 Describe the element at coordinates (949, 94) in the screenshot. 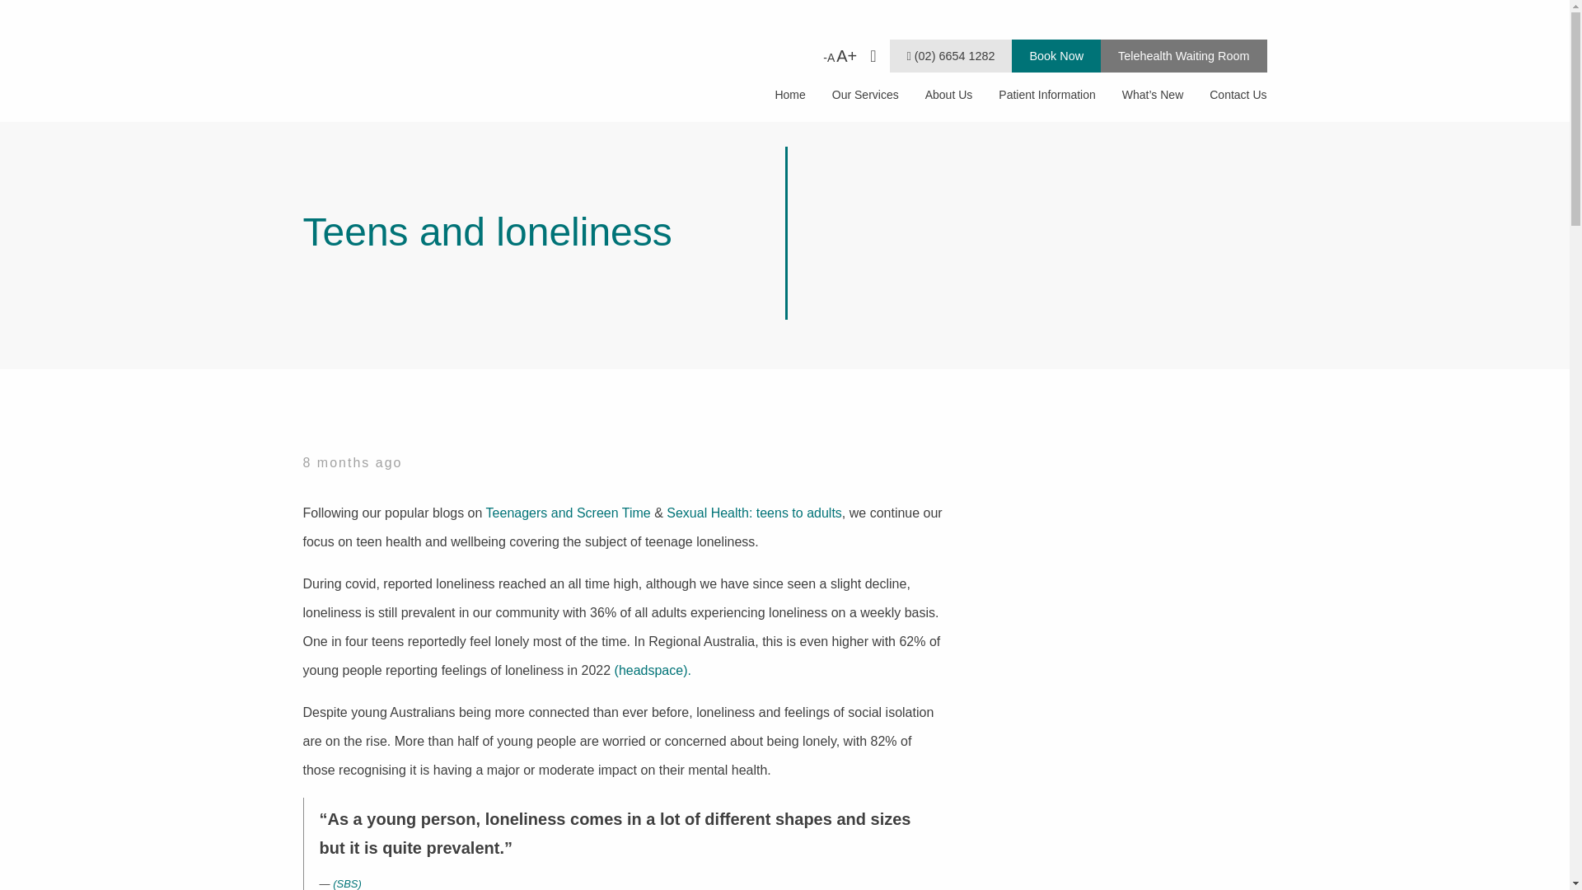

I see `About Us` at that location.